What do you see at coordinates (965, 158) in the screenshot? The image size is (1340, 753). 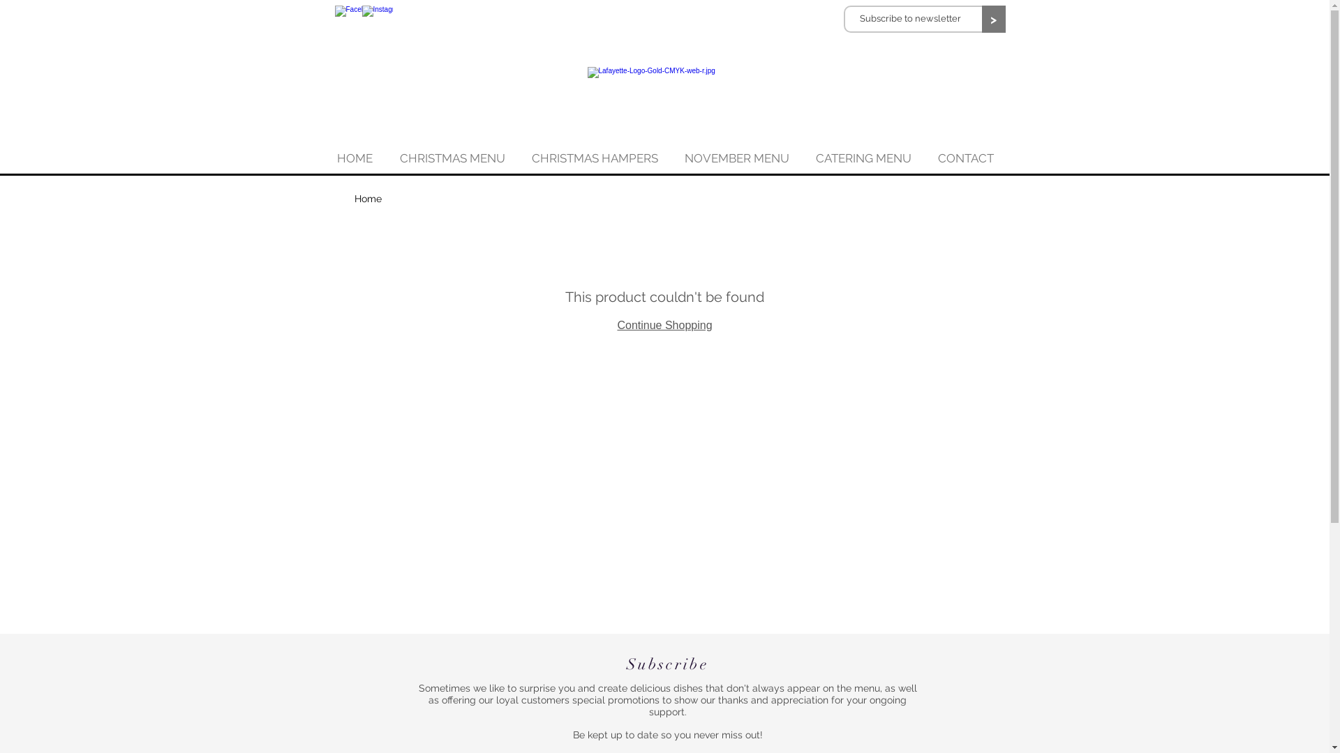 I see `CONTACT` at bounding box center [965, 158].